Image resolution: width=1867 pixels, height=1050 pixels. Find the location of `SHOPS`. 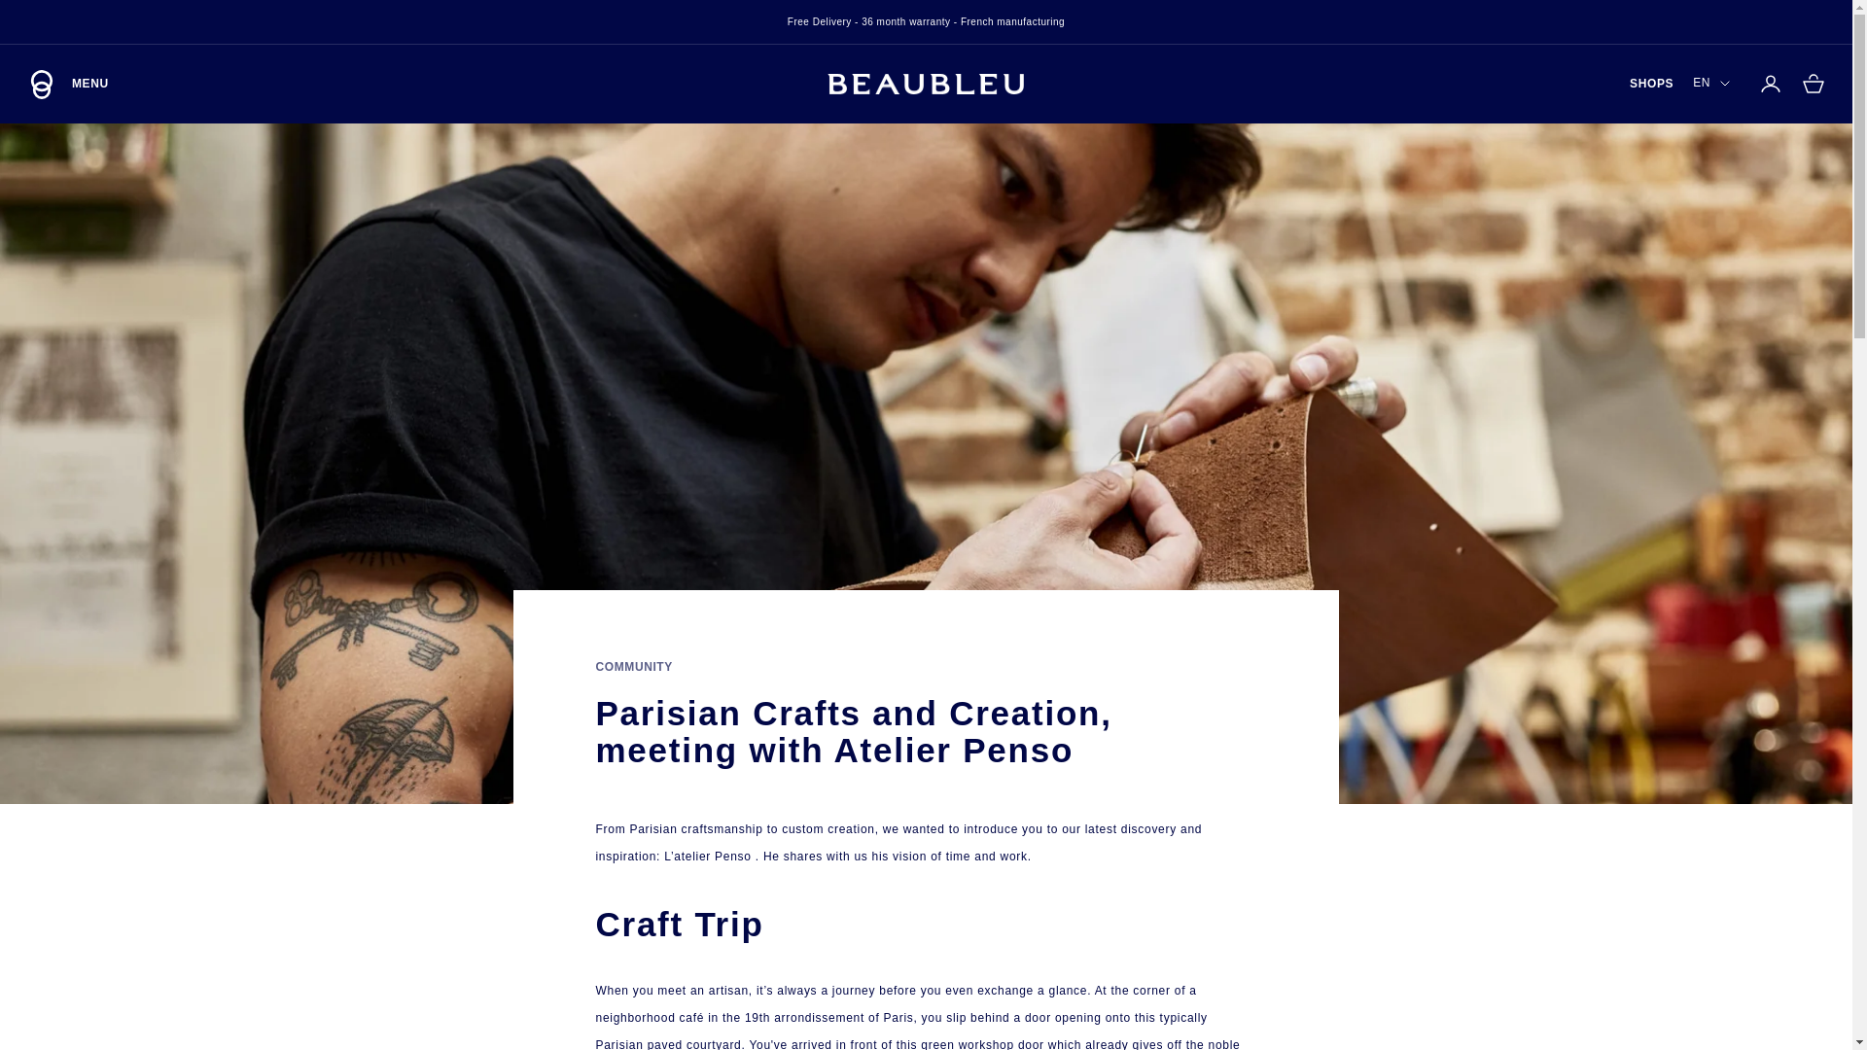

SHOPS is located at coordinates (1651, 84).